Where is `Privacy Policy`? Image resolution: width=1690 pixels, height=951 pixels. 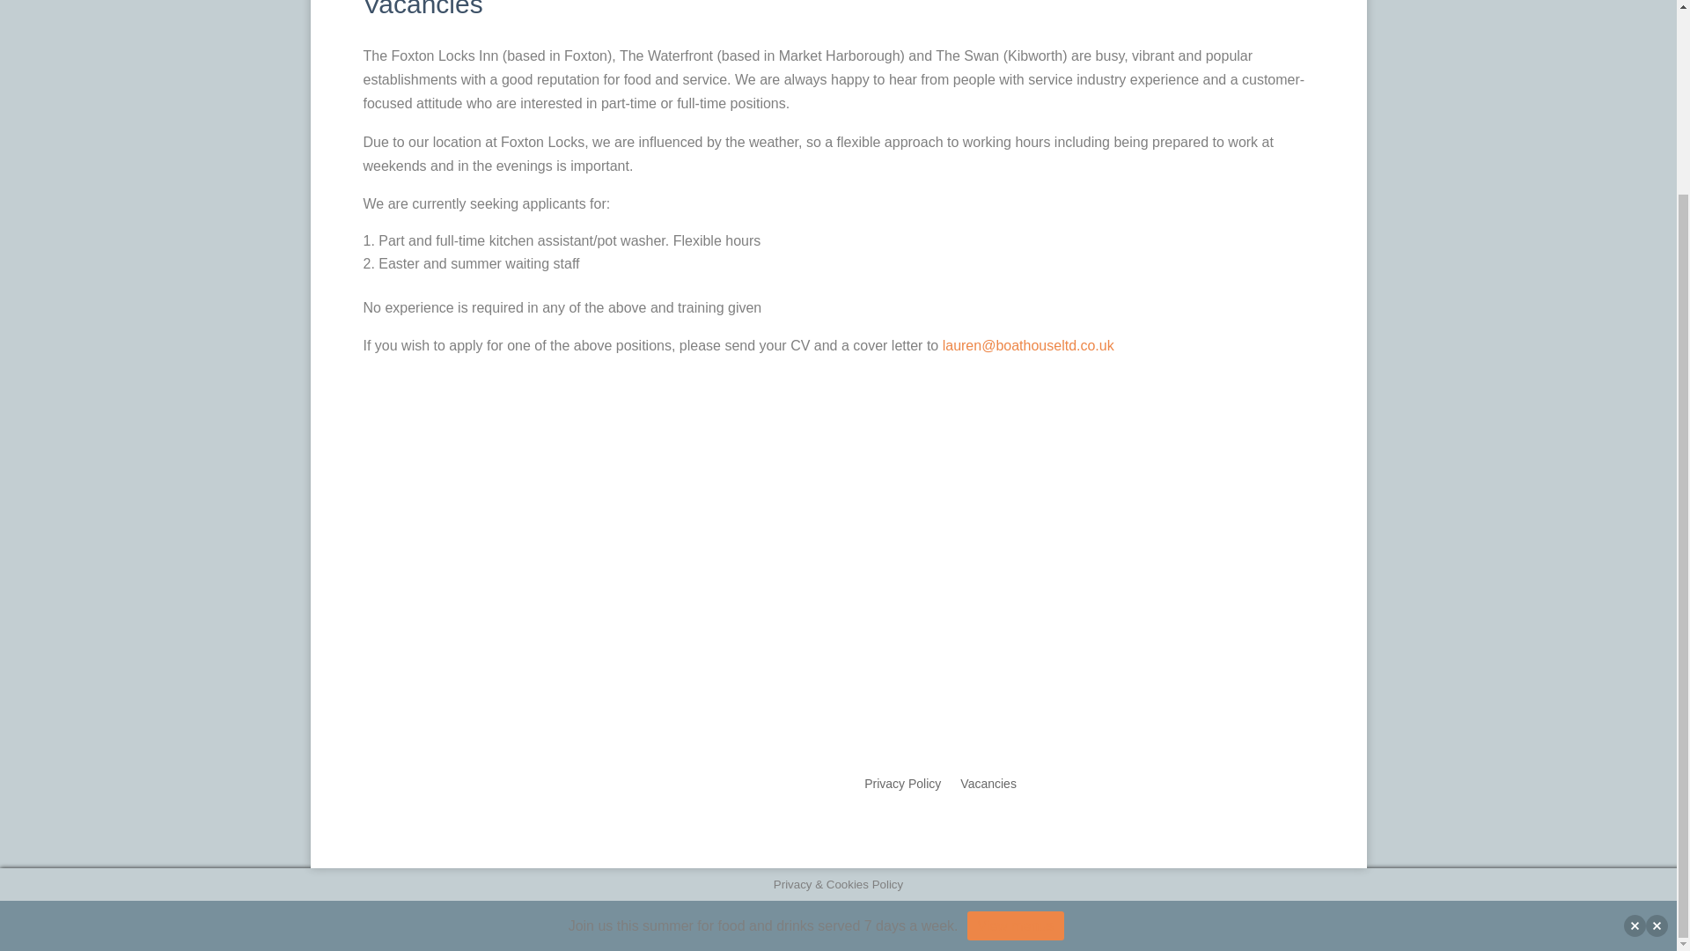 Privacy Policy is located at coordinates (902, 787).